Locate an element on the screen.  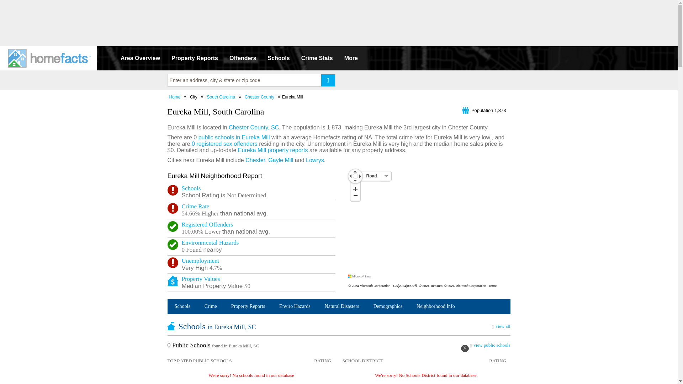
Chester County is located at coordinates (259, 97).